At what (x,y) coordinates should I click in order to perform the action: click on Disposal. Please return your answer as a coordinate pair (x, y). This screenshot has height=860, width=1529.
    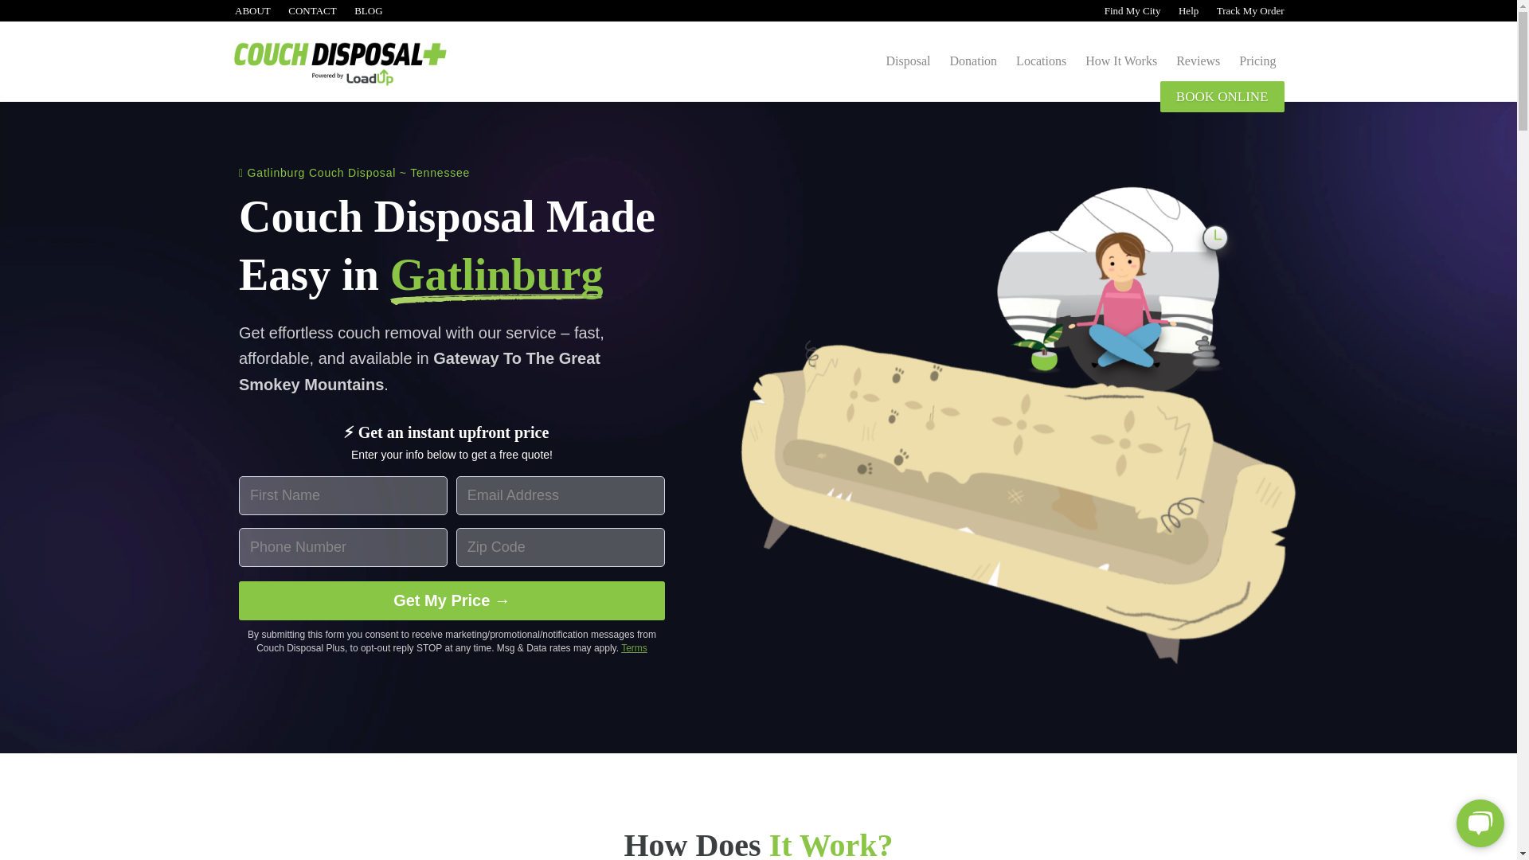
    Looking at the image, I should click on (908, 61).